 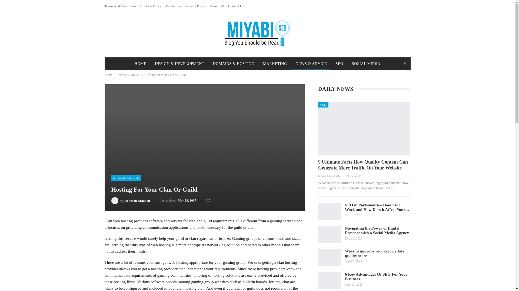 What do you see at coordinates (205, 200) in the screenshot?
I see `0` at bounding box center [205, 200].